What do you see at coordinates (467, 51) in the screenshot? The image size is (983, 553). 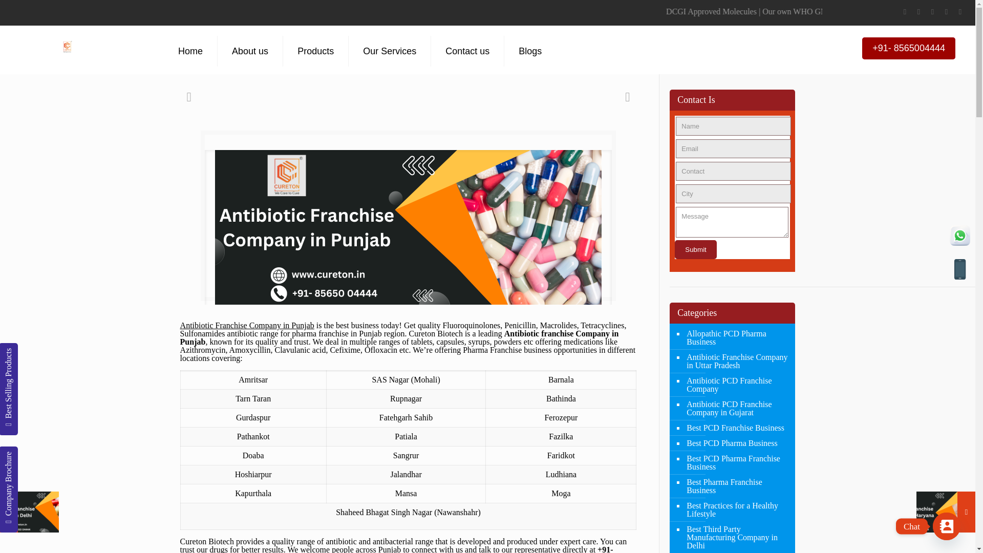 I see `Contact us` at bounding box center [467, 51].